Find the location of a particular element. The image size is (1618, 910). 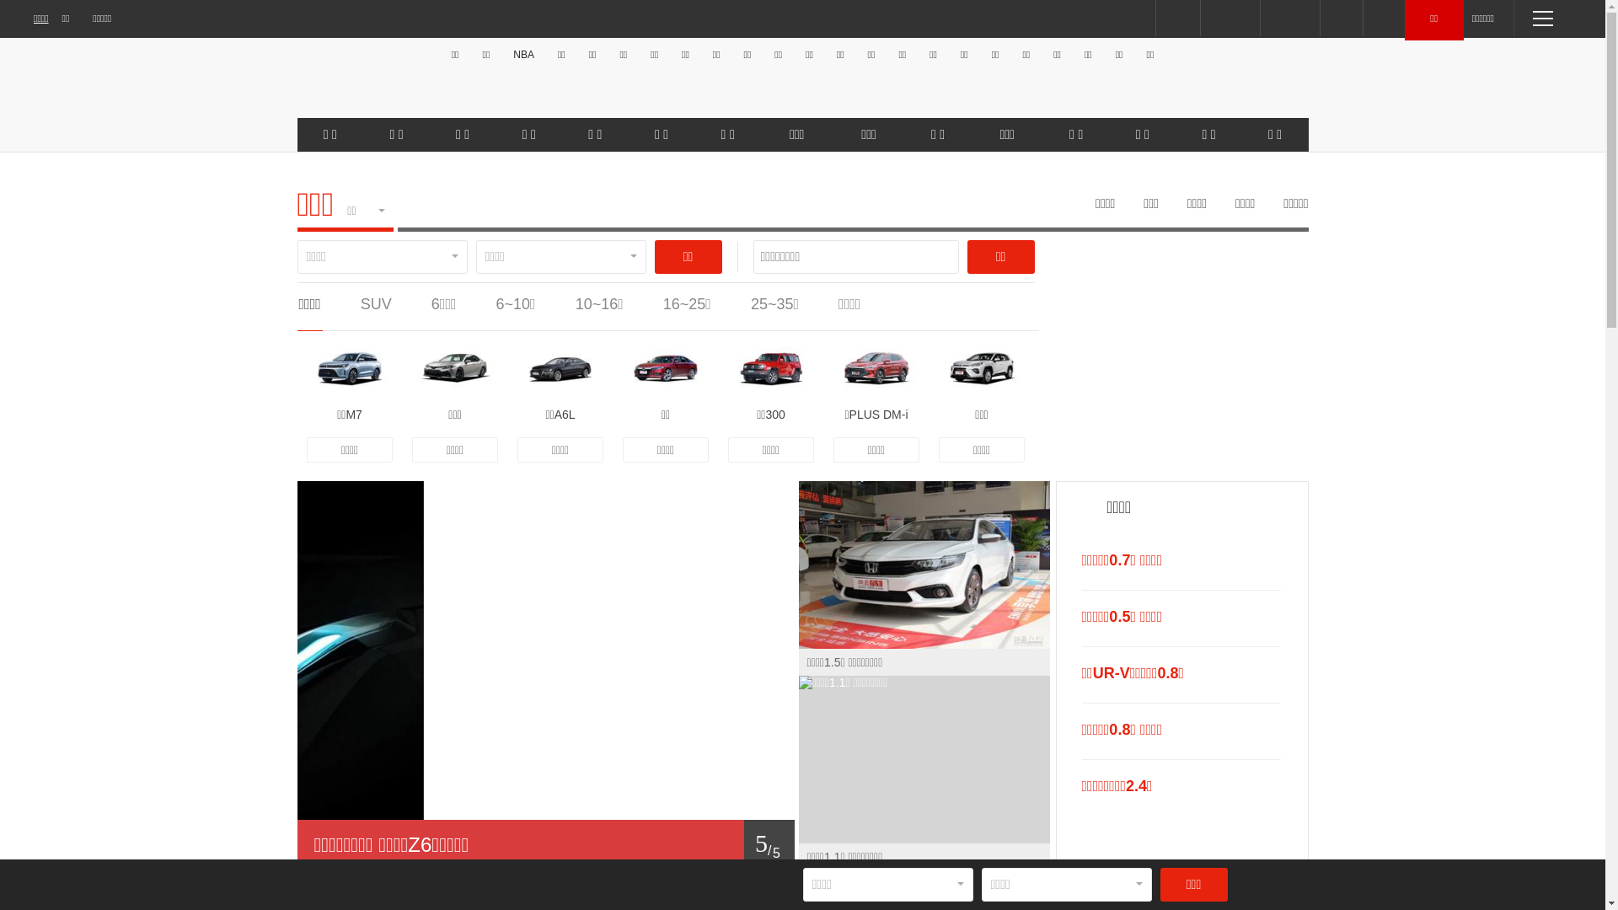

SUV is located at coordinates (376, 304).